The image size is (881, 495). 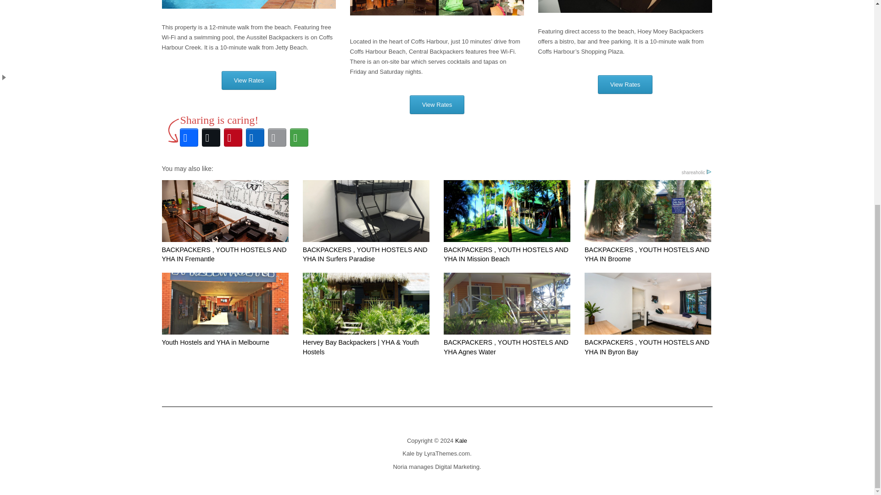 I want to click on BACKPACKERS , YOUTH HOSTELS AND YHA IN Fremantle, so click(x=224, y=222).